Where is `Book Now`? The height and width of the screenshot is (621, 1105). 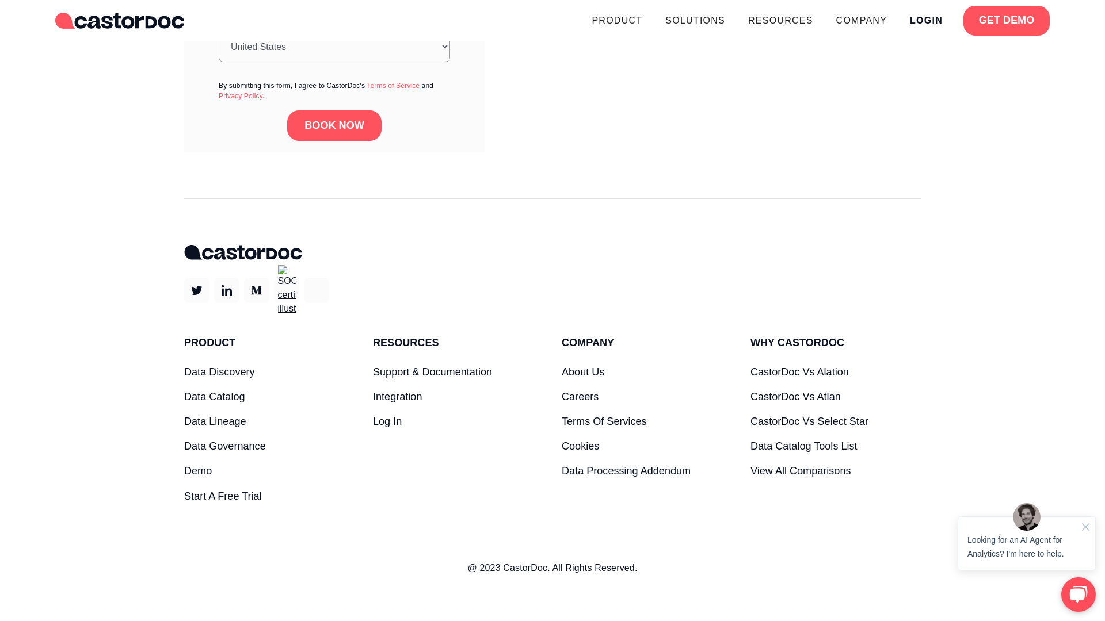 Book Now is located at coordinates (334, 125).